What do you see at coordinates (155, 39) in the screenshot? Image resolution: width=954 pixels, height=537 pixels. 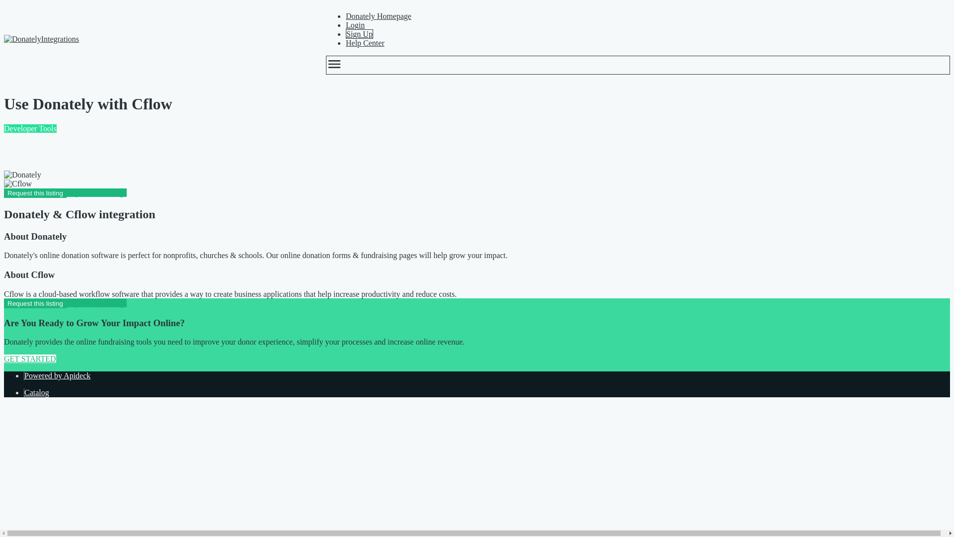 I see `Integrations` at bounding box center [155, 39].